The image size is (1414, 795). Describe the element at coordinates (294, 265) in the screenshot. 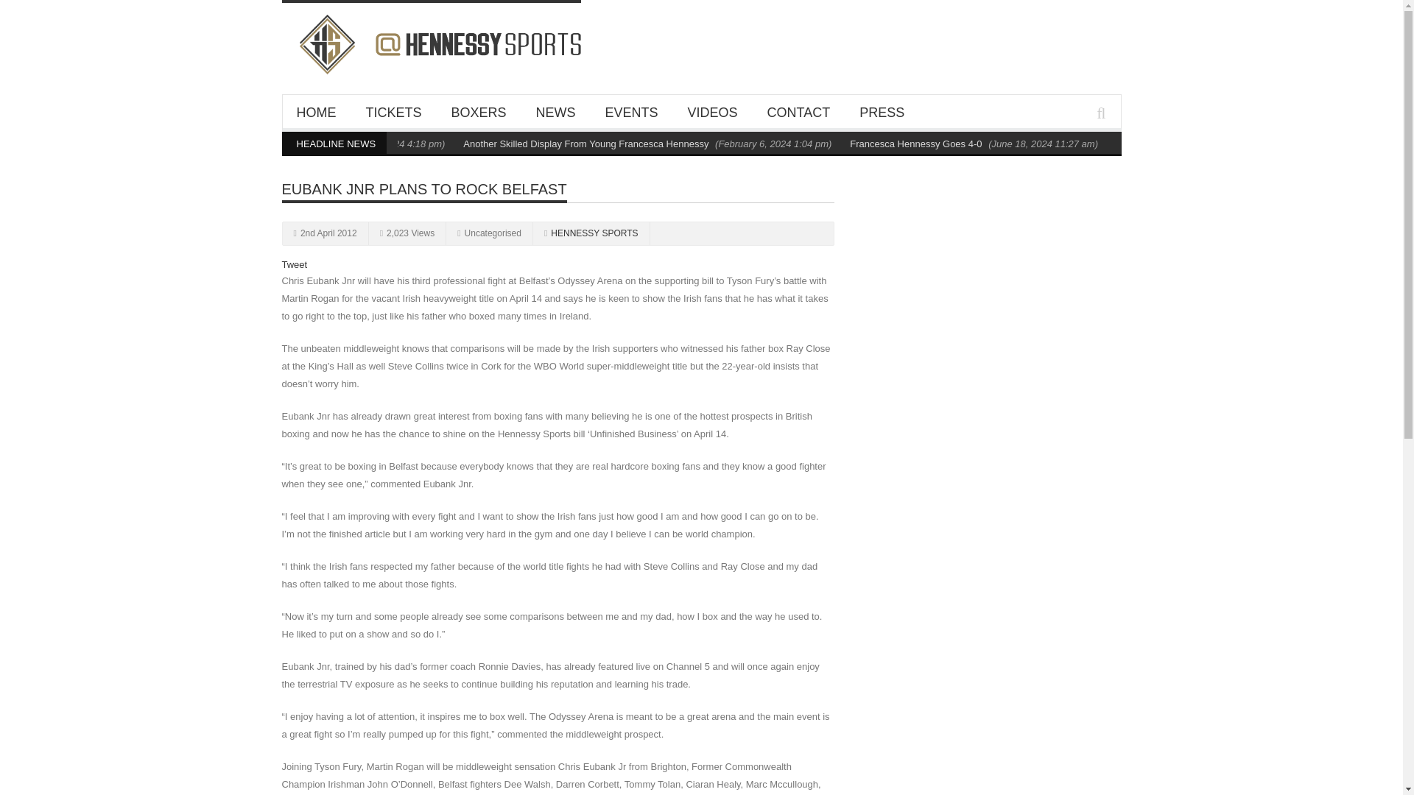

I see `Tweet` at that location.